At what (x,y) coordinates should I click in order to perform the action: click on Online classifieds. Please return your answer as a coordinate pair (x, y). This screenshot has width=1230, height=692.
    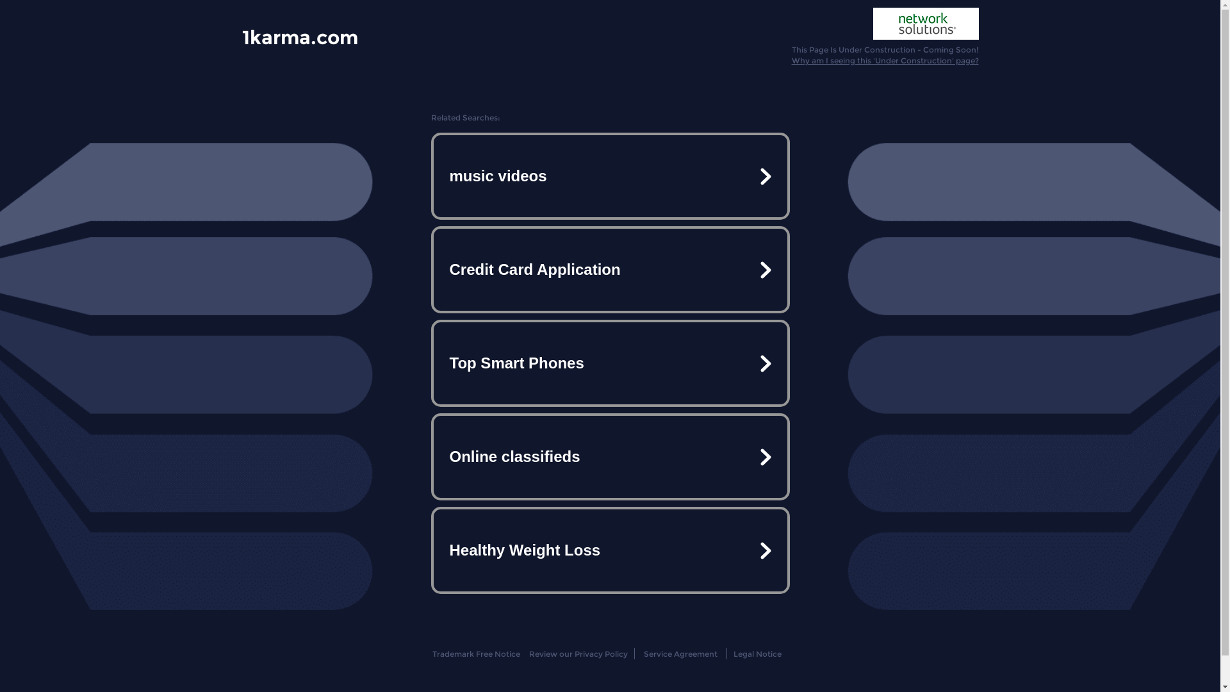
    Looking at the image, I should click on (610, 457).